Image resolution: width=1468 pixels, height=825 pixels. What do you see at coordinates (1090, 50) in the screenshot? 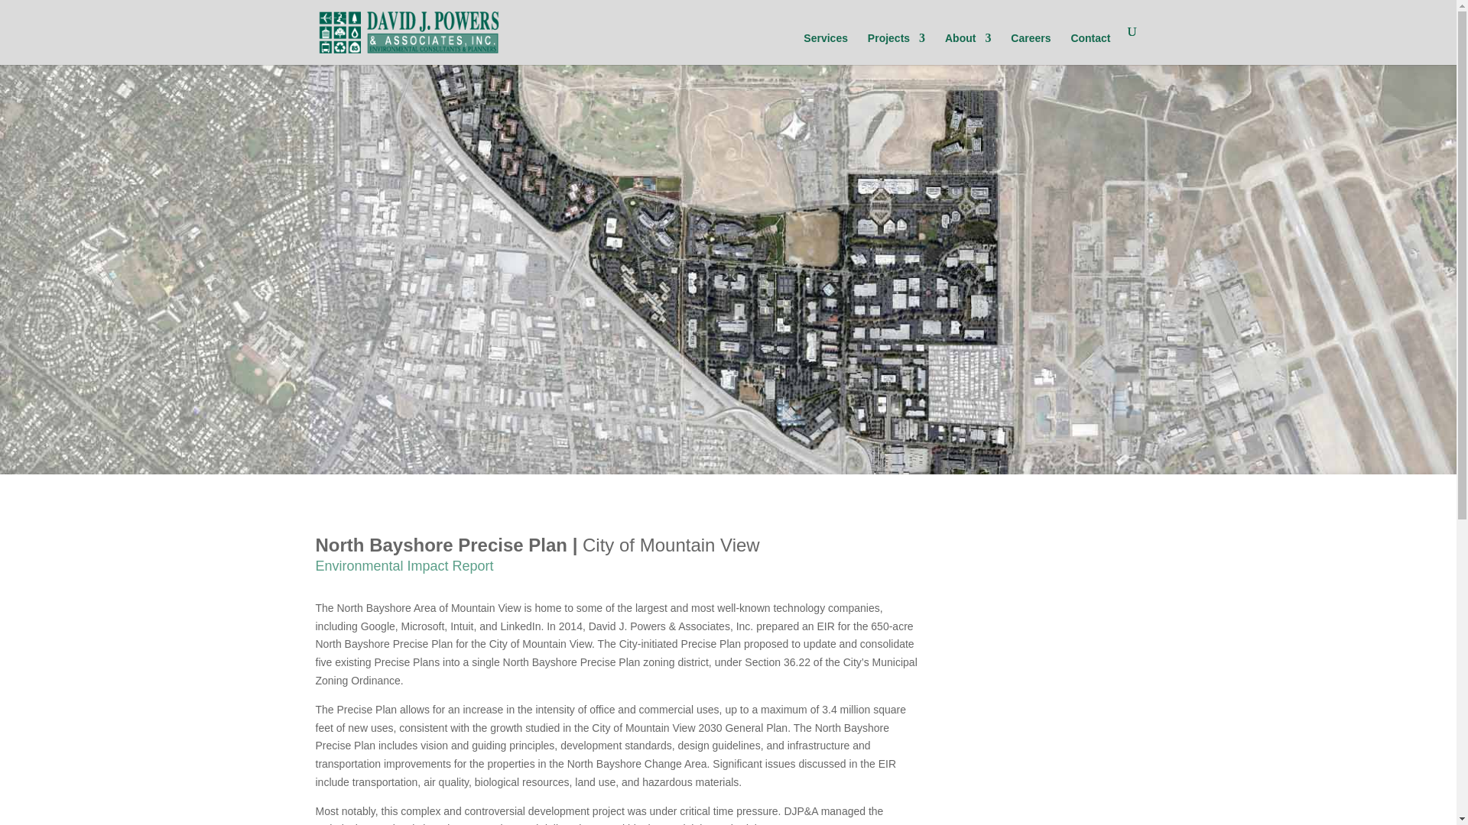
I see `Contact` at bounding box center [1090, 50].